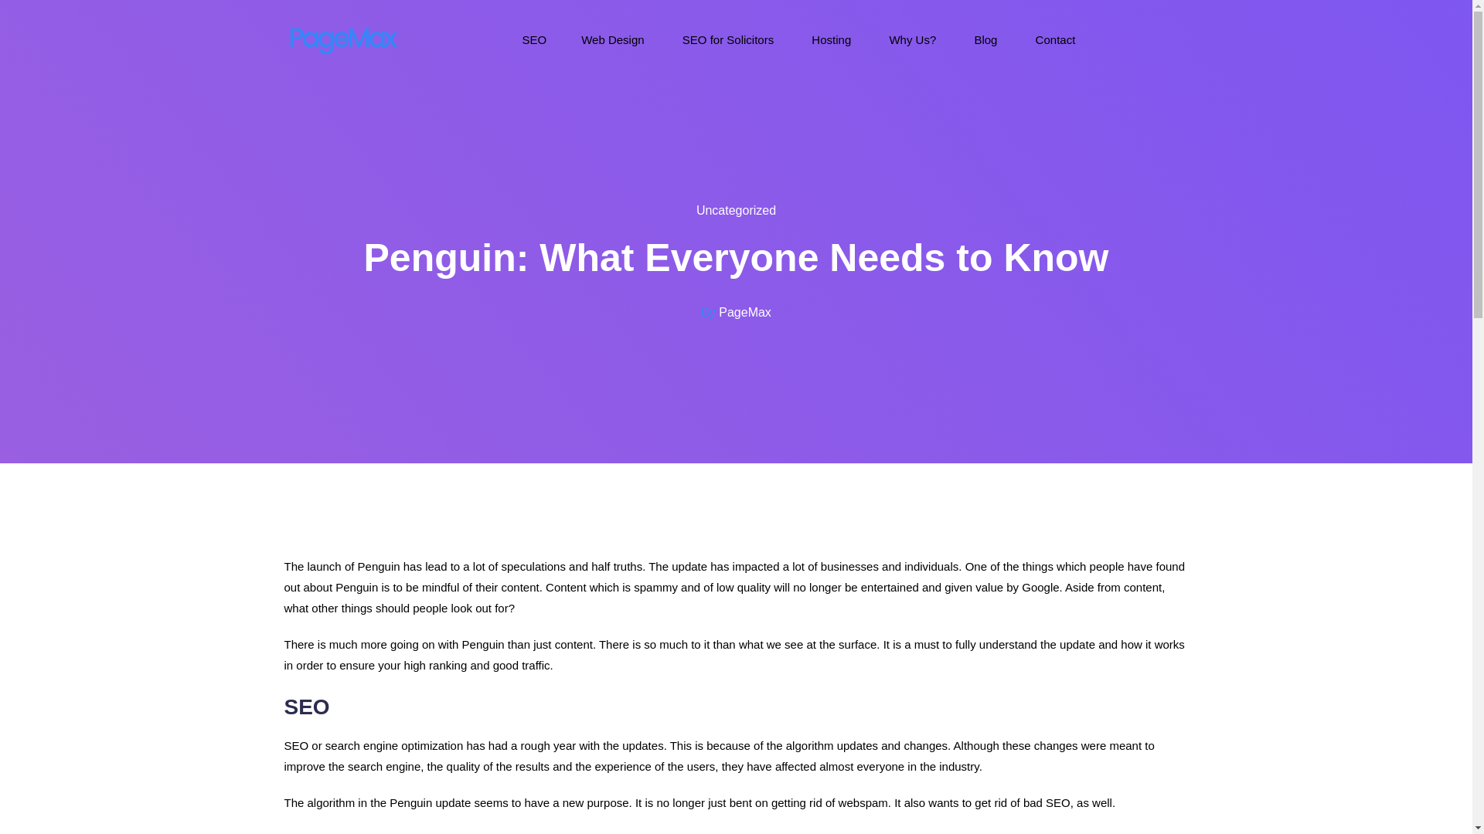 This screenshot has height=834, width=1484. I want to click on Why Us? , so click(914, 40).